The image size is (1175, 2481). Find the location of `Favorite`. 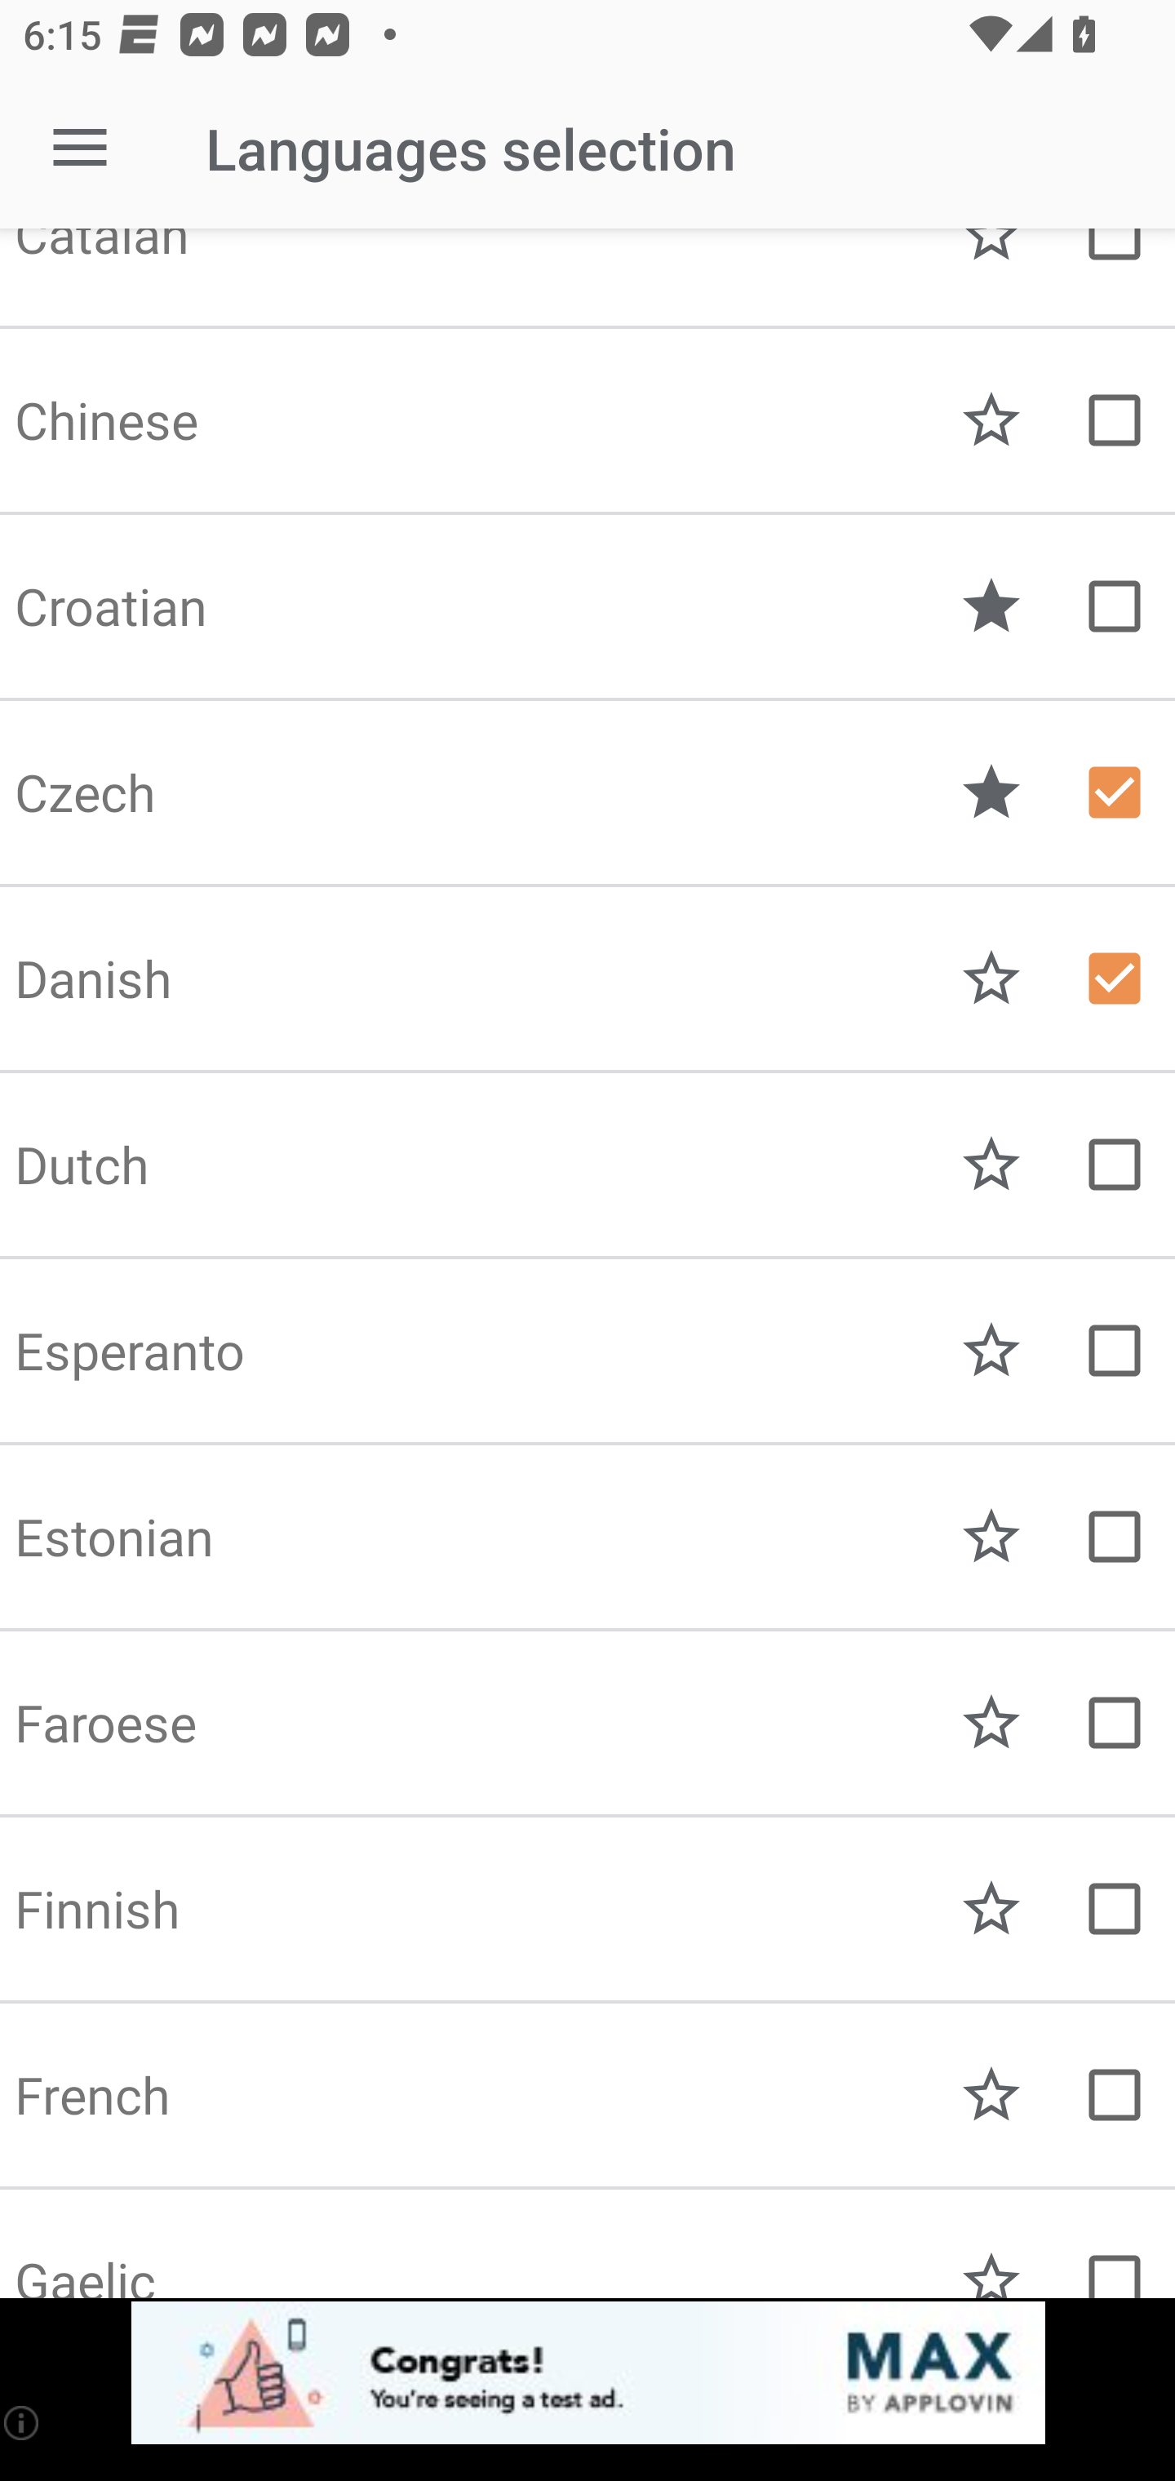

Favorite is located at coordinates (991, 1909).